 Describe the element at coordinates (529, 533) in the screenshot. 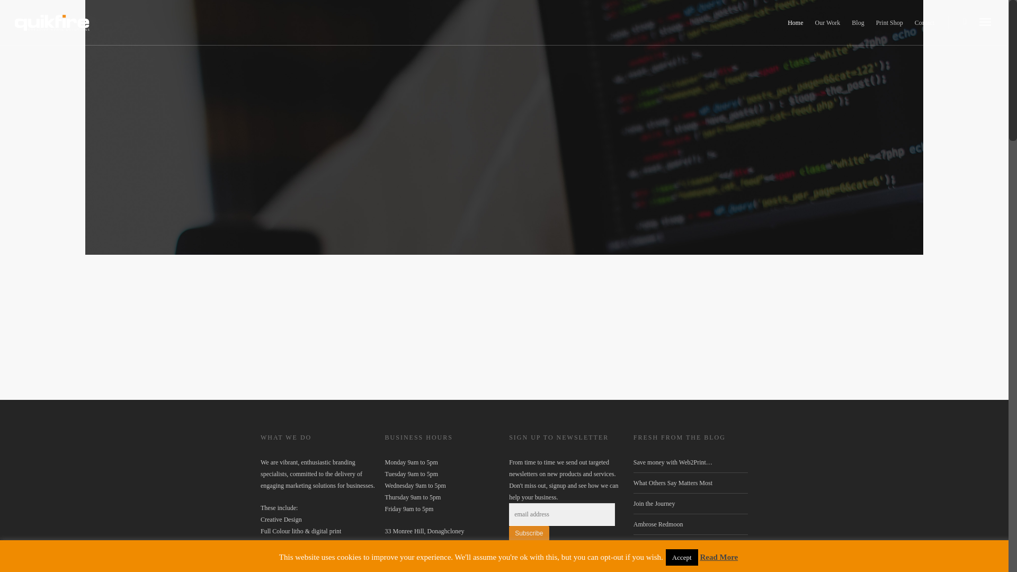

I see `Subscribe` at that location.